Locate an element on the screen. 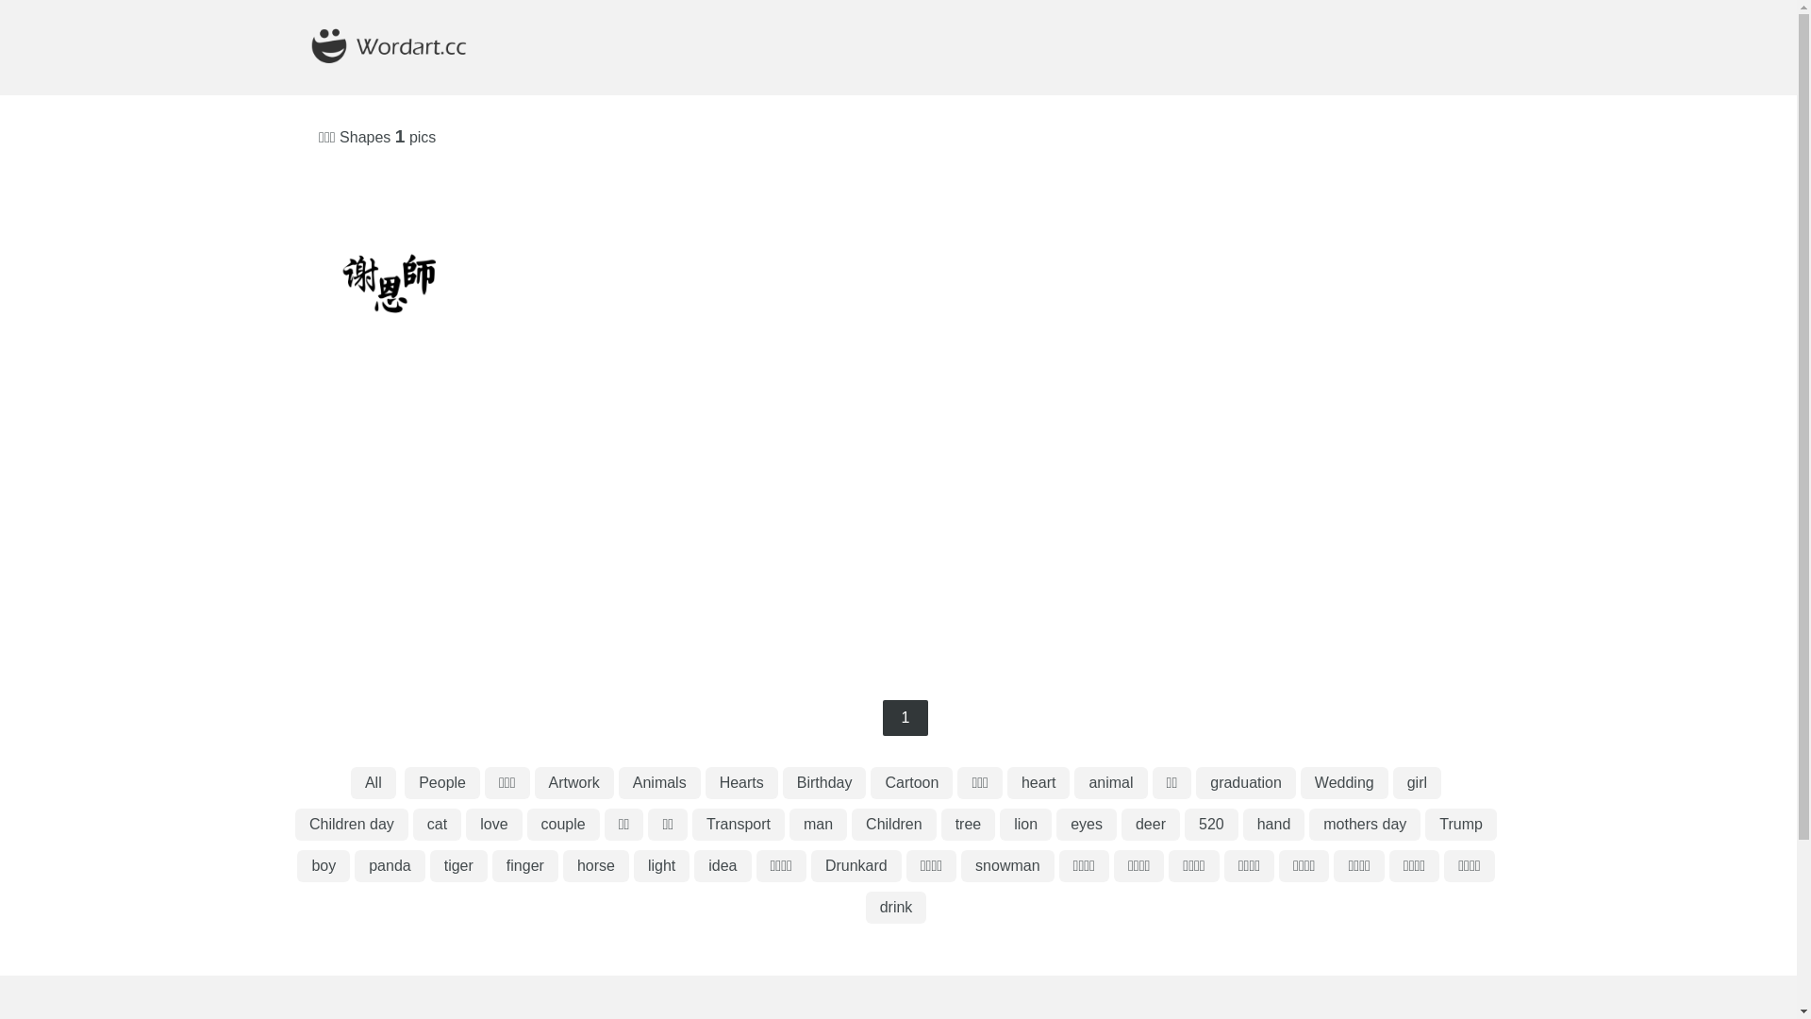  graduation is located at coordinates (1246, 783).